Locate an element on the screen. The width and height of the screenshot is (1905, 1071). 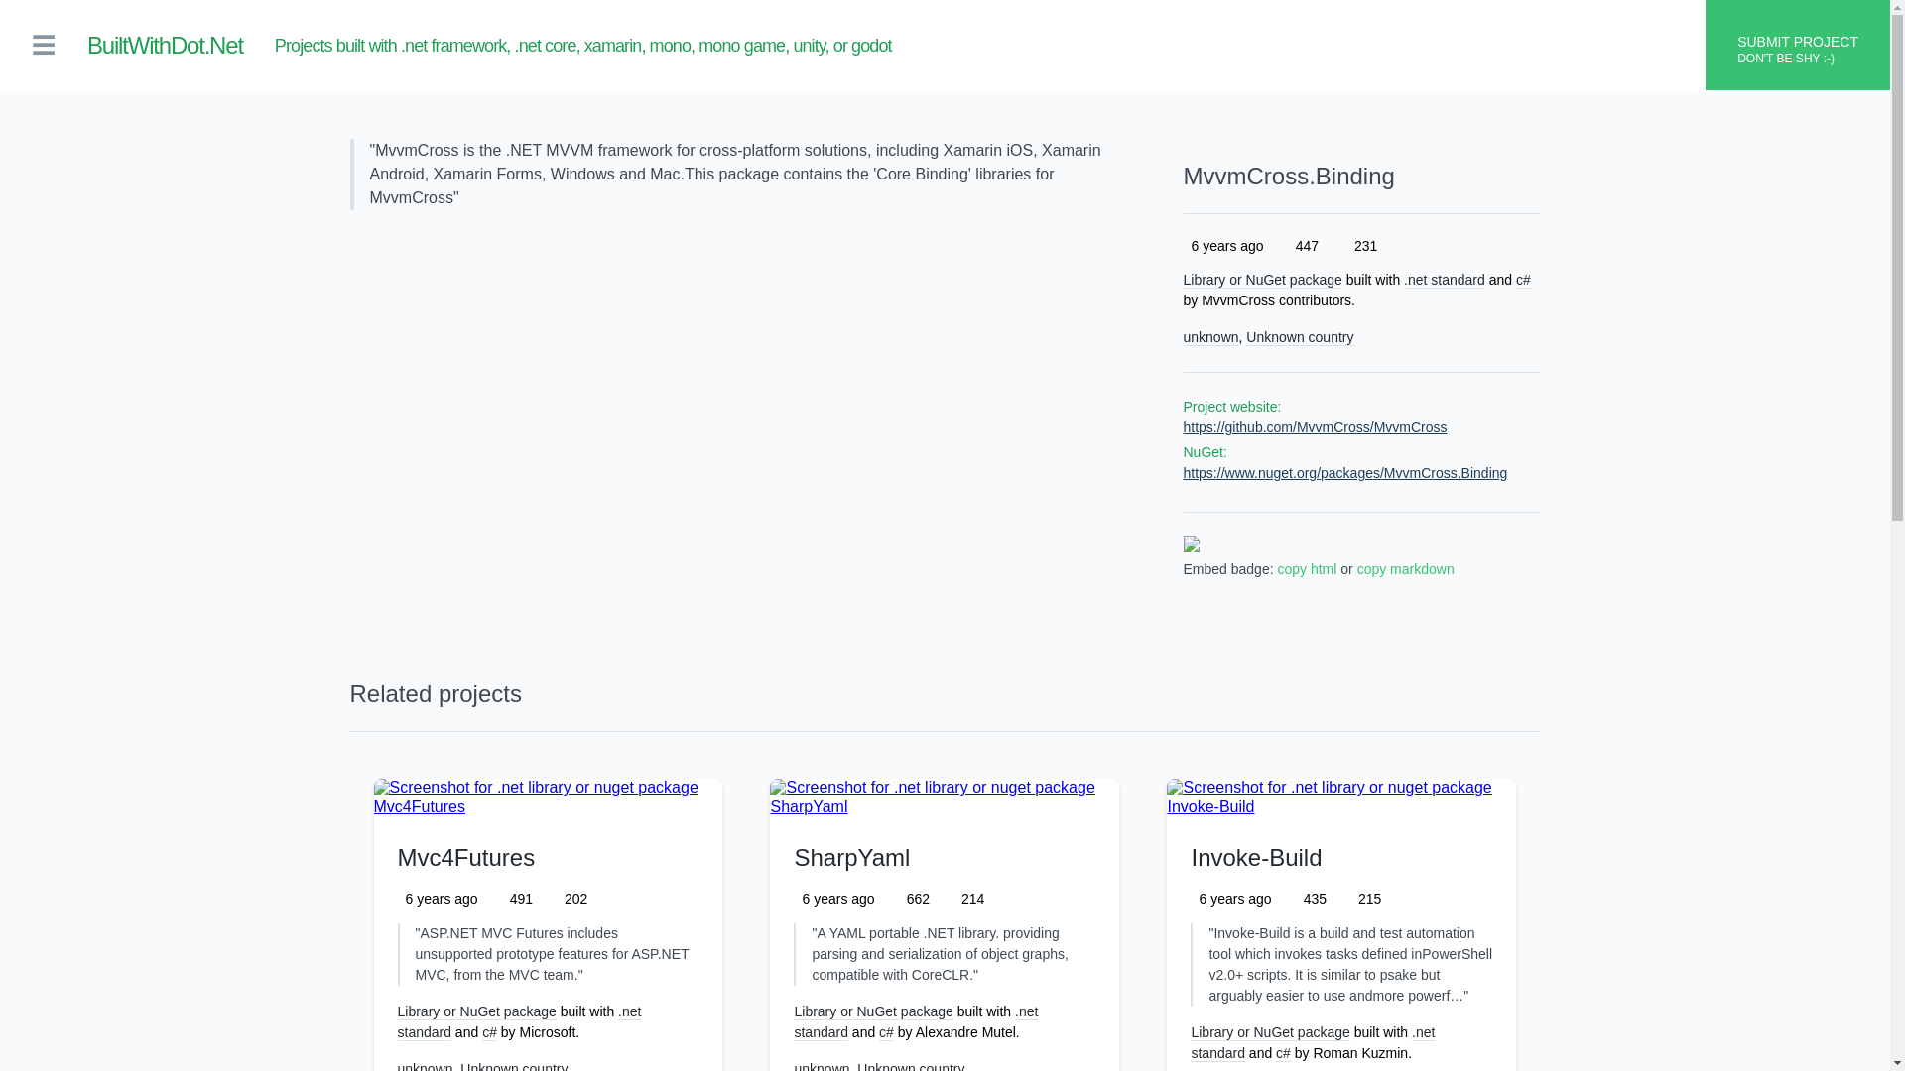
.net standard is located at coordinates (518, 1021).